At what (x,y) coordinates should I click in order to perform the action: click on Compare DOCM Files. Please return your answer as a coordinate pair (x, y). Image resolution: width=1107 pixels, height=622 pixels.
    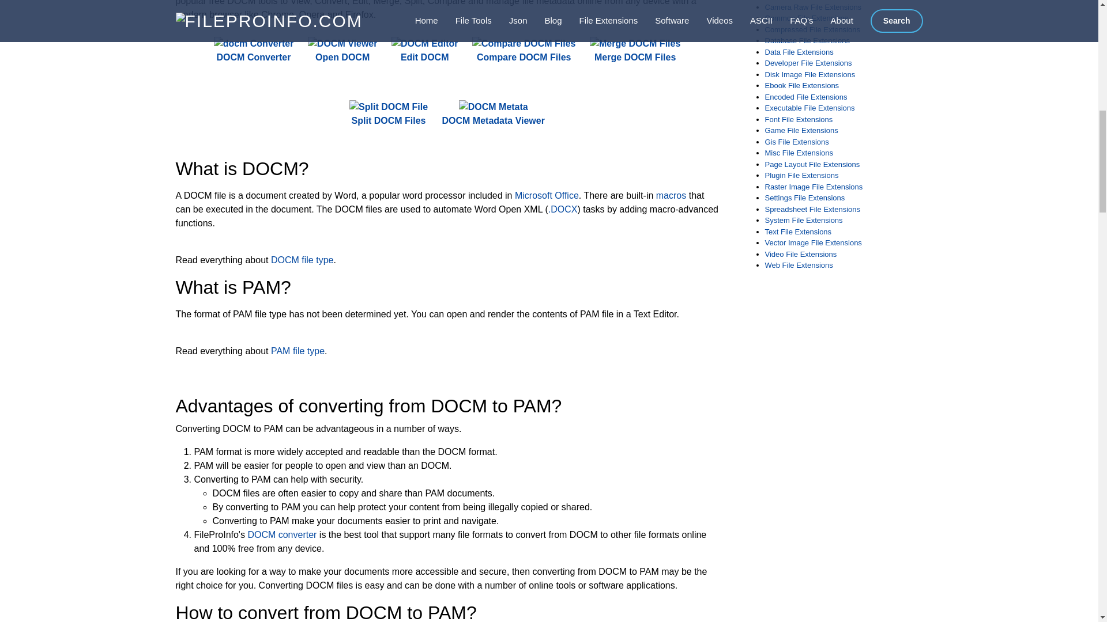
    Looking at the image, I should click on (524, 51).